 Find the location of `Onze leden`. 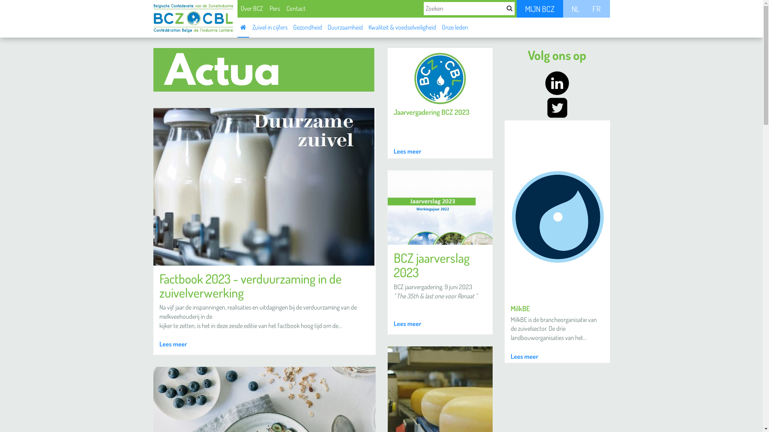

Onze leden is located at coordinates (455, 27).